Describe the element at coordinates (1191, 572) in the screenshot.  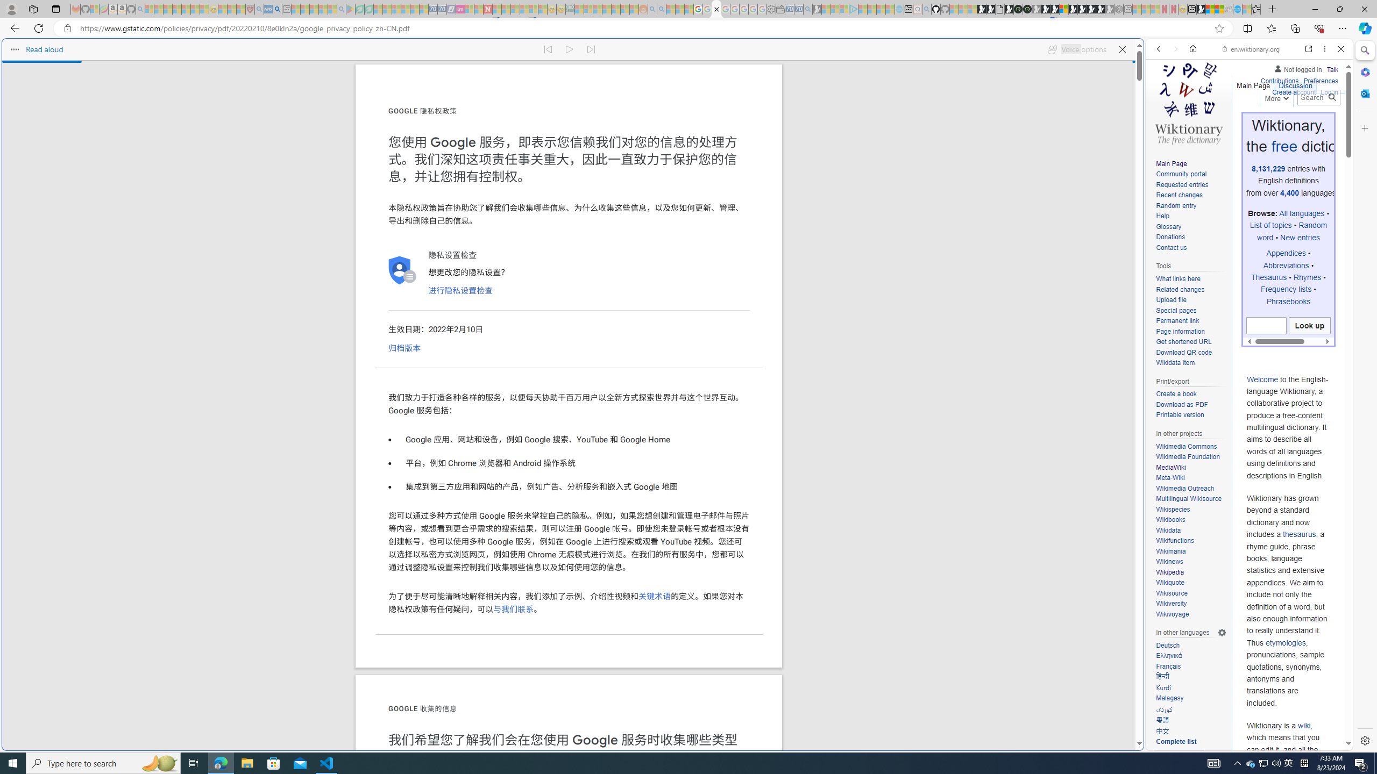
I see `Wikipedia` at that location.